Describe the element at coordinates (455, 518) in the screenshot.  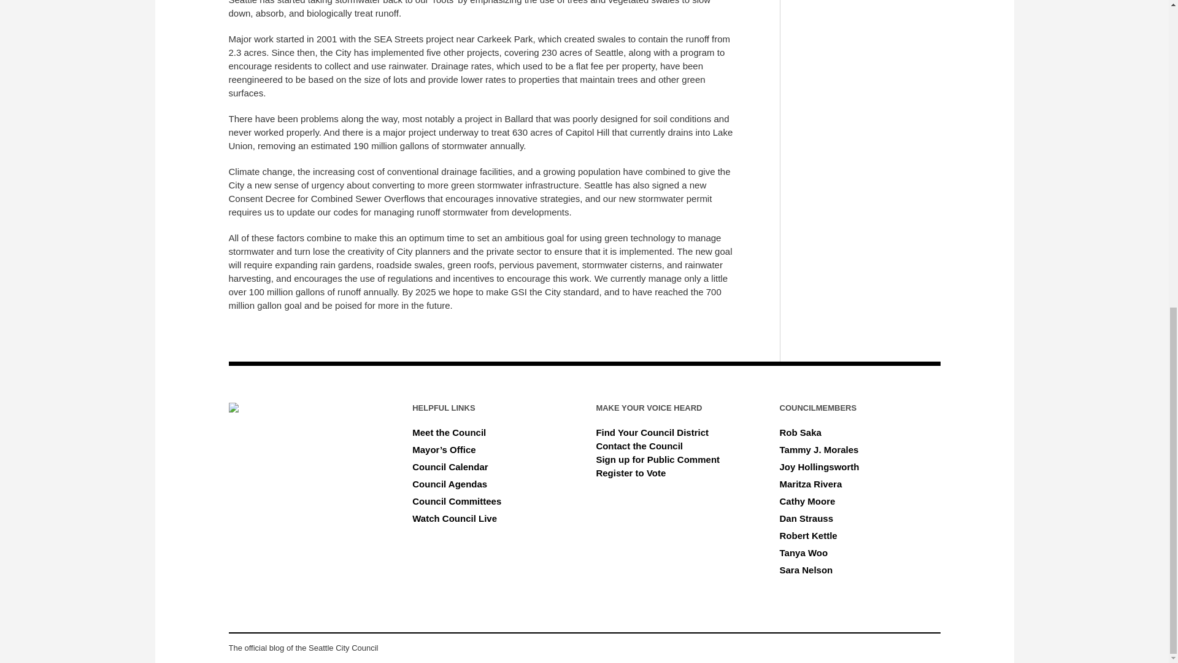
I see `Watch Council Live` at that location.